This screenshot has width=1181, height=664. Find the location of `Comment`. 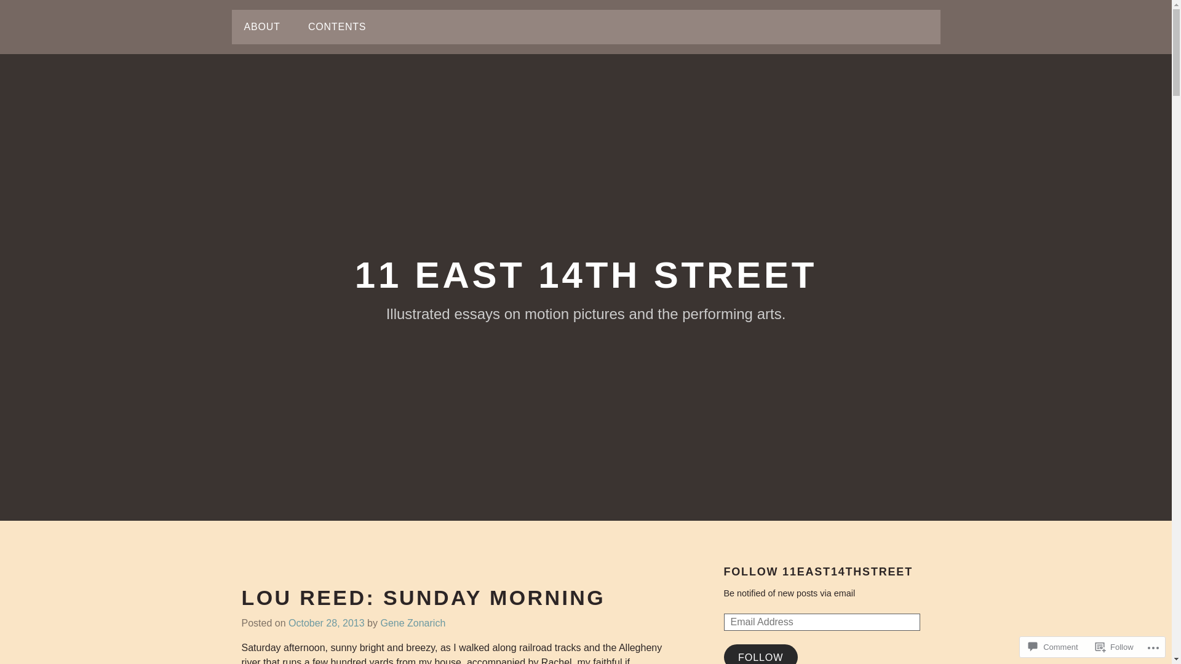

Comment is located at coordinates (1053, 647).